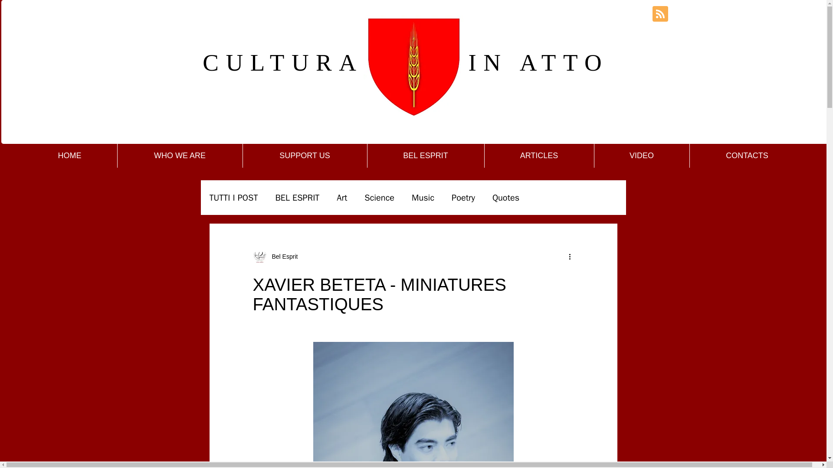 The image size is (833, 468). Describe the element at coordinates (425, 155) in the screenshot. I see `BEL ESPRIT` at that location.